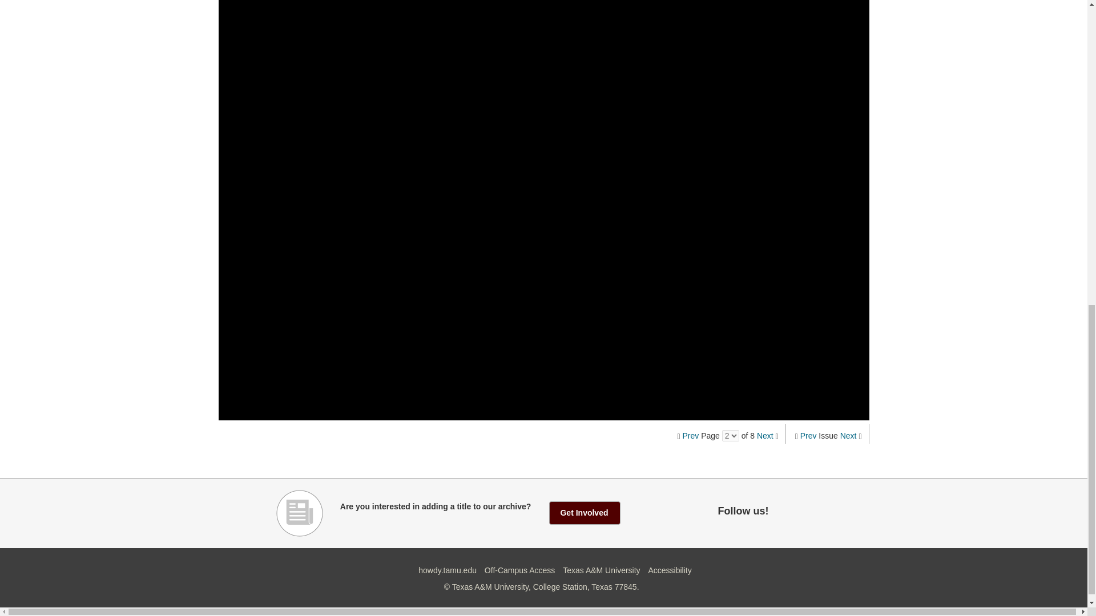 The height and width of the screenshot is (616, 1096). What do you see at coordinates (448, 570) in the screenshot?
I see `howdy.tamu.edu` at bounding box center [448, 570].